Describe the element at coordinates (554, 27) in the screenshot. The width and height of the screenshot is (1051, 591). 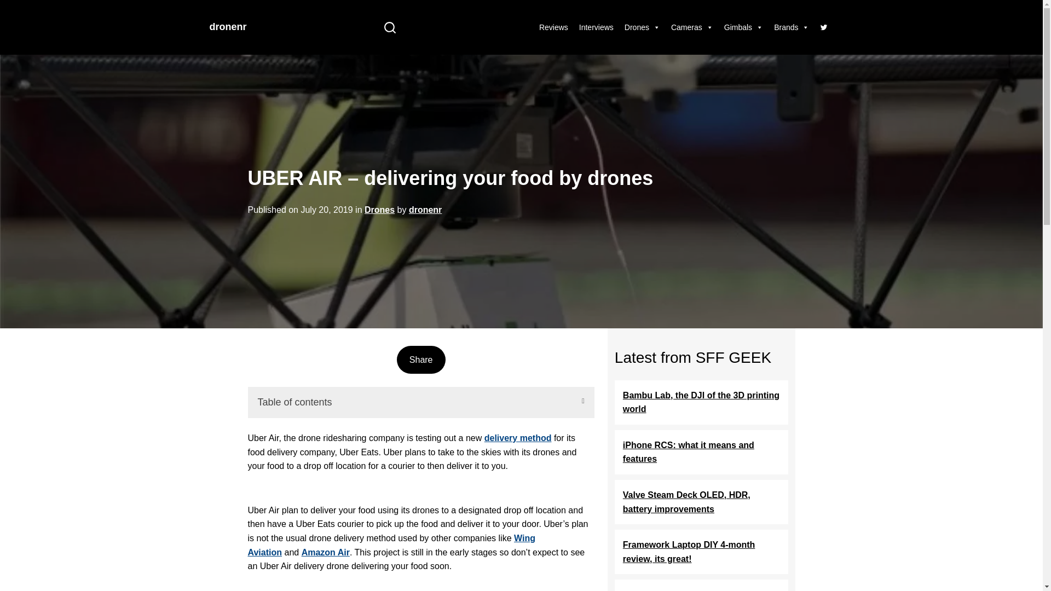
I see `Reviews` at that location.